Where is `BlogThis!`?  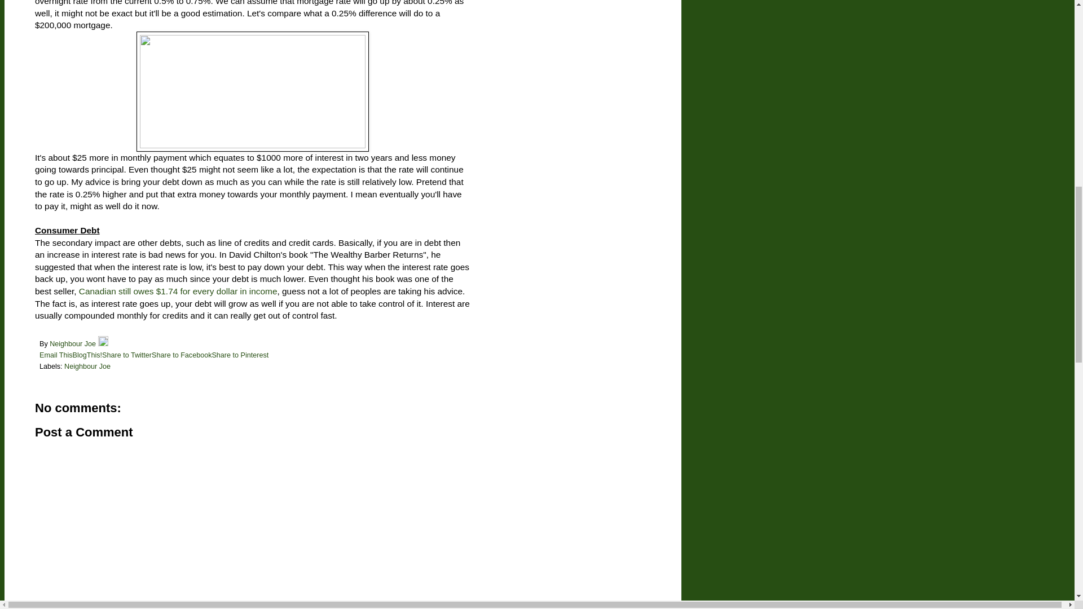 BlogThis! is located at coordinates (87, 355).